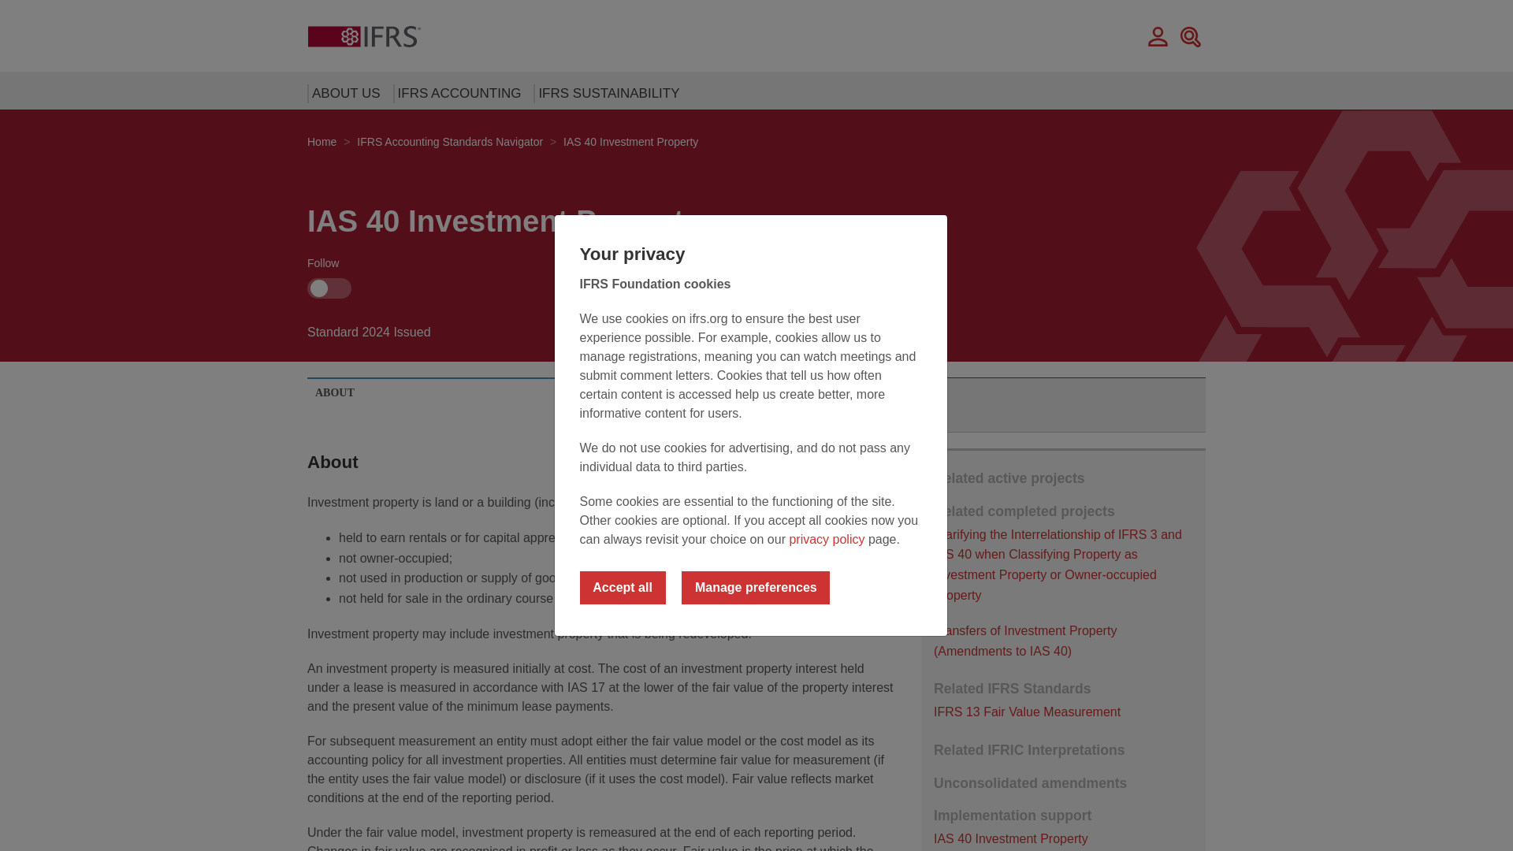 This screenshot has height=851, width=1513. Describe the element at coordinates (364, 35) in the screenshot. I see `IFRS Home Page` at that location.